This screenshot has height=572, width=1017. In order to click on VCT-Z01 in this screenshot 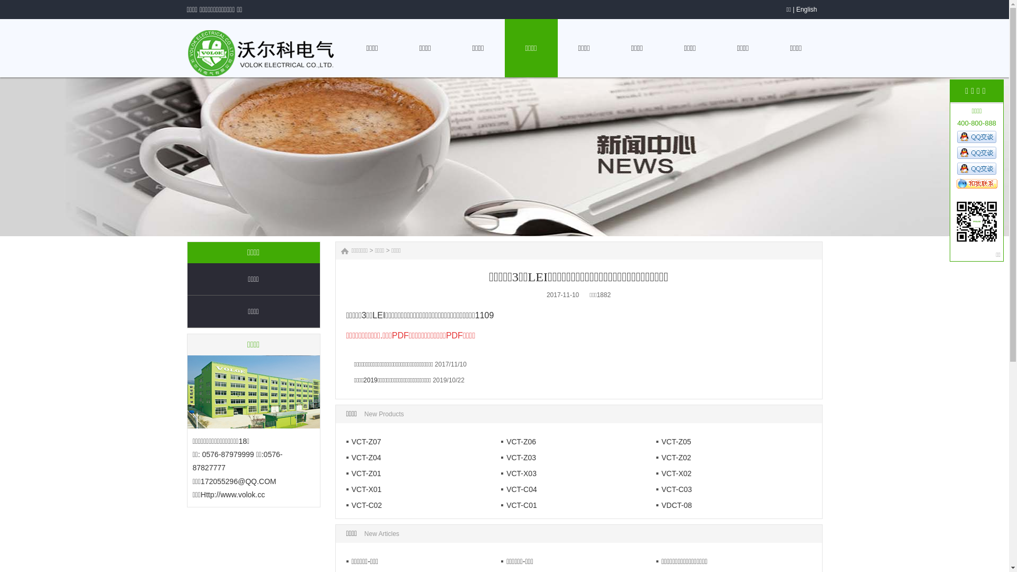, I will do `click(364, 473)`.